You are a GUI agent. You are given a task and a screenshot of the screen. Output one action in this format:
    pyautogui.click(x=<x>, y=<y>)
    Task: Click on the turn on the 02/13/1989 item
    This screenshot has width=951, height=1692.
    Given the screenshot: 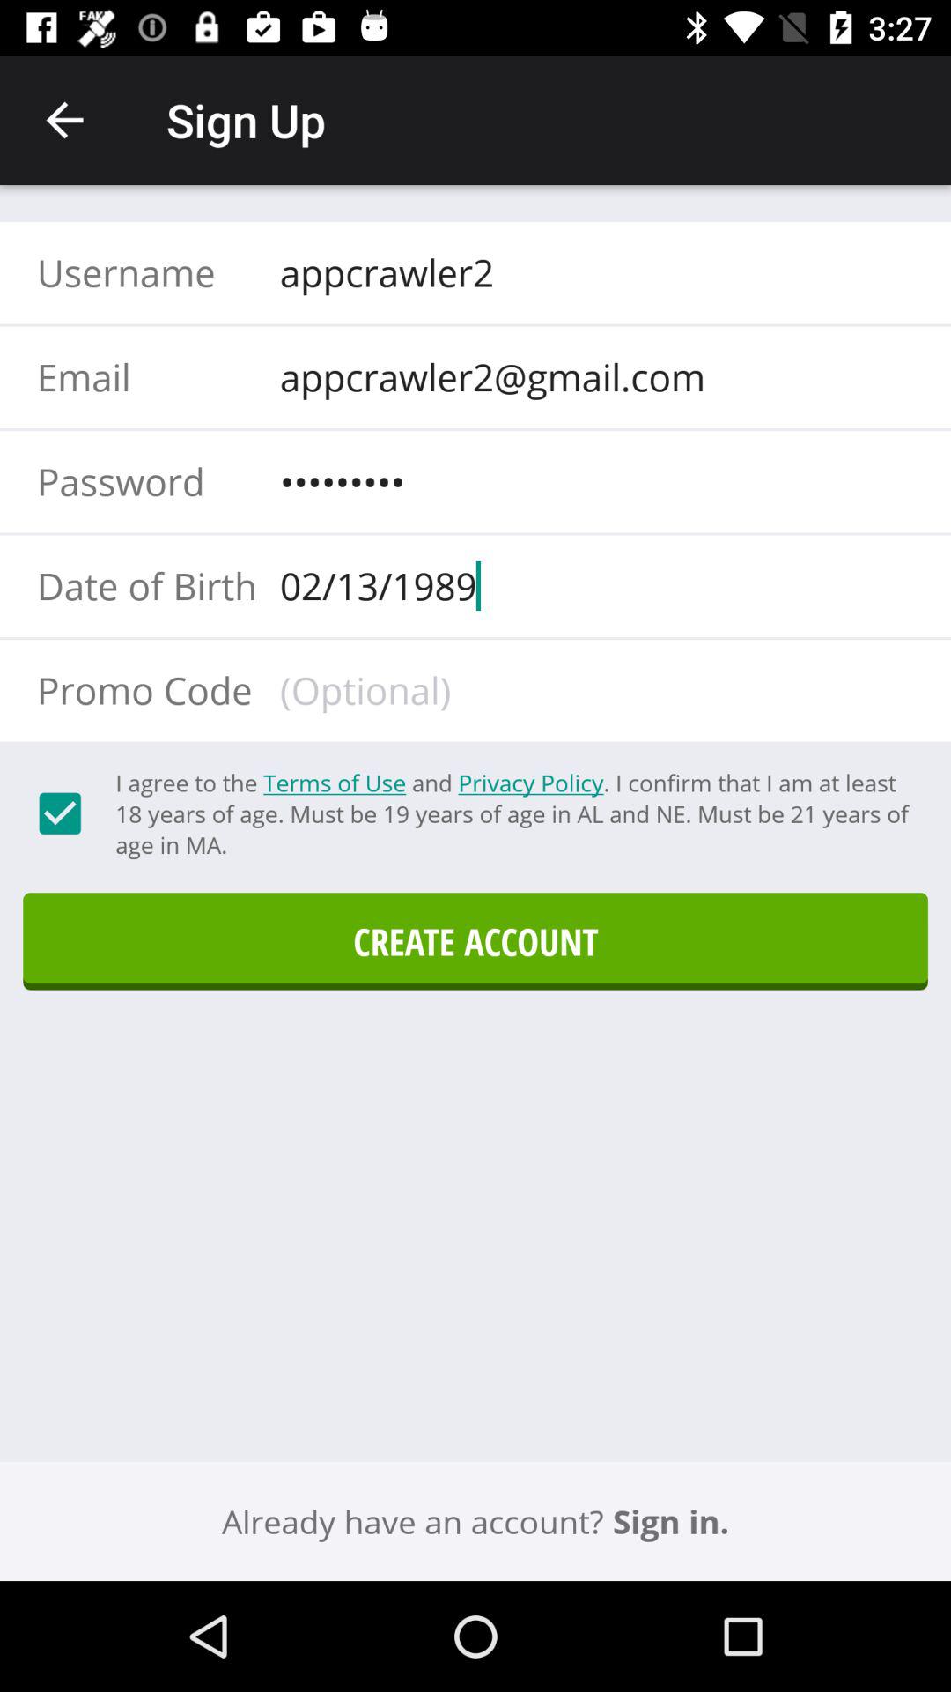 What is the action you would take?
    pyautogui.click(x=591, y=585)
    